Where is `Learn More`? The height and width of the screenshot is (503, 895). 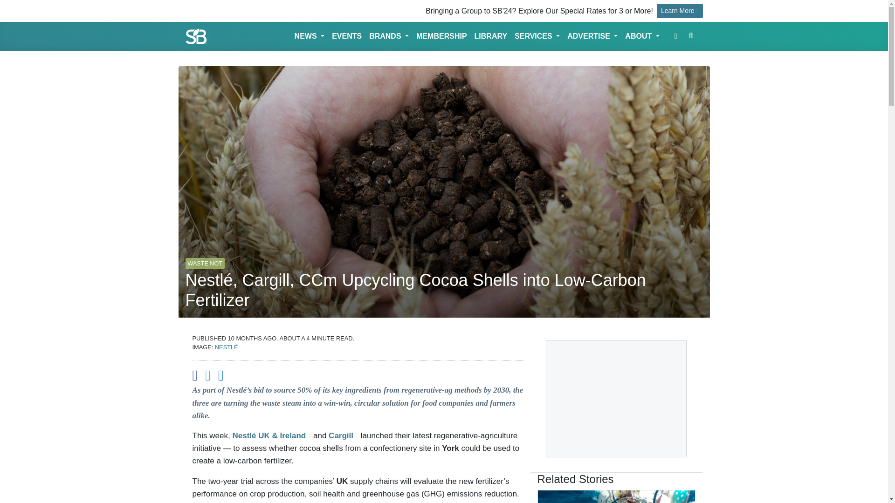 Learn More is located at coordinates (680, 10).